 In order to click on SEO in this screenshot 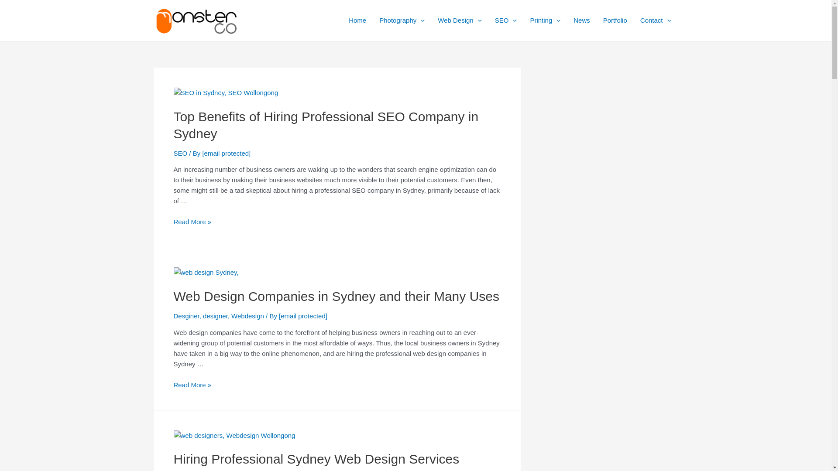, I will do `click(506, 20)`.